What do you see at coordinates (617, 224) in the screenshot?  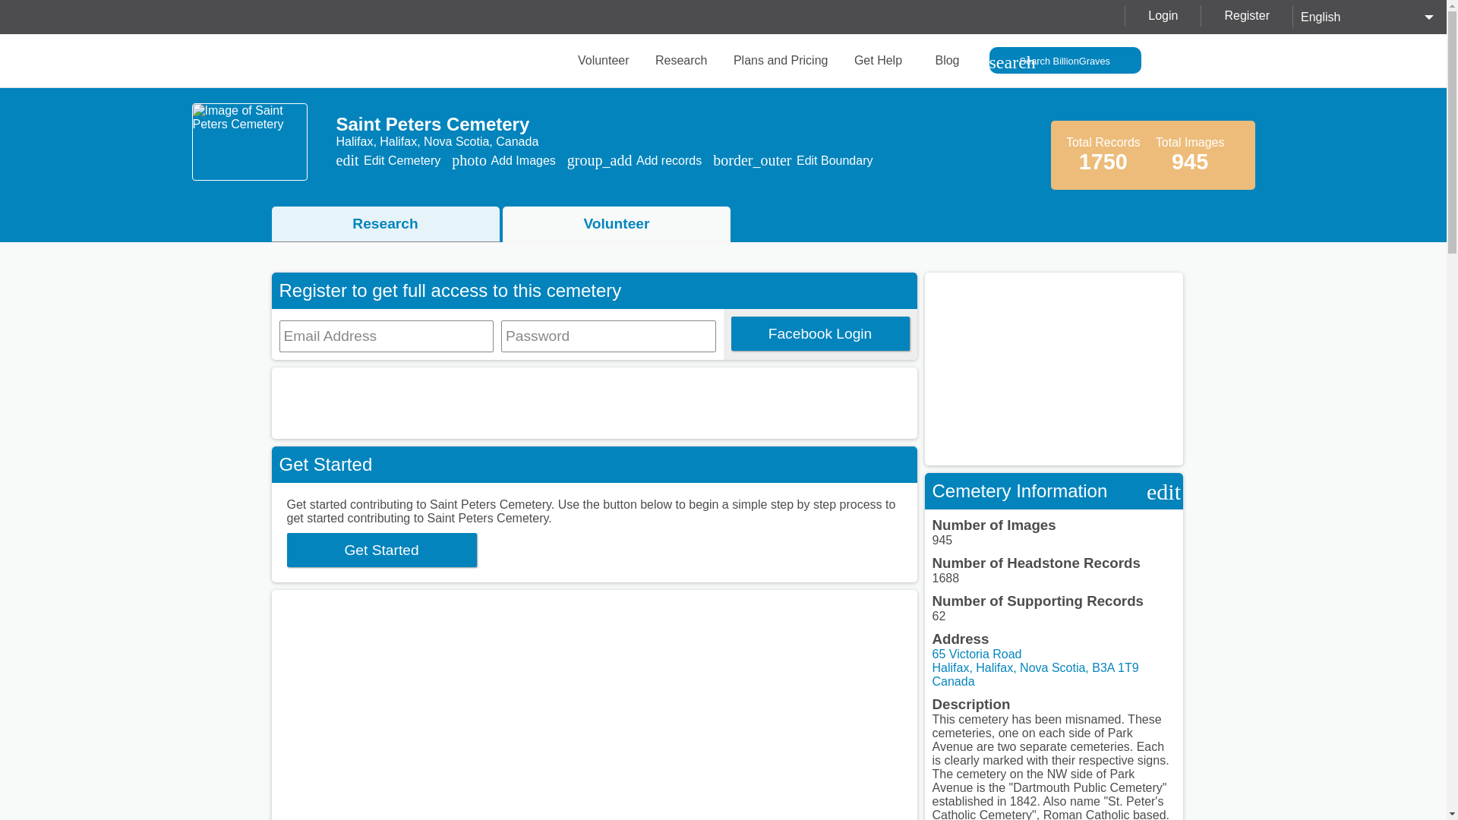 I see `Volunteer` at bounding box center [617, 224].